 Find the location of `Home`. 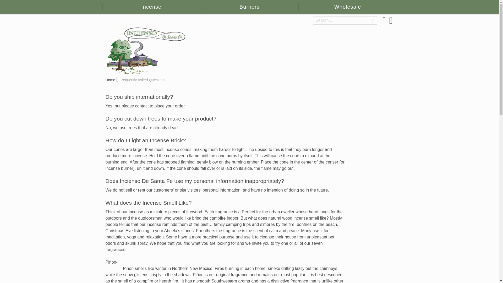

Home is located at coordinates (111, 80).